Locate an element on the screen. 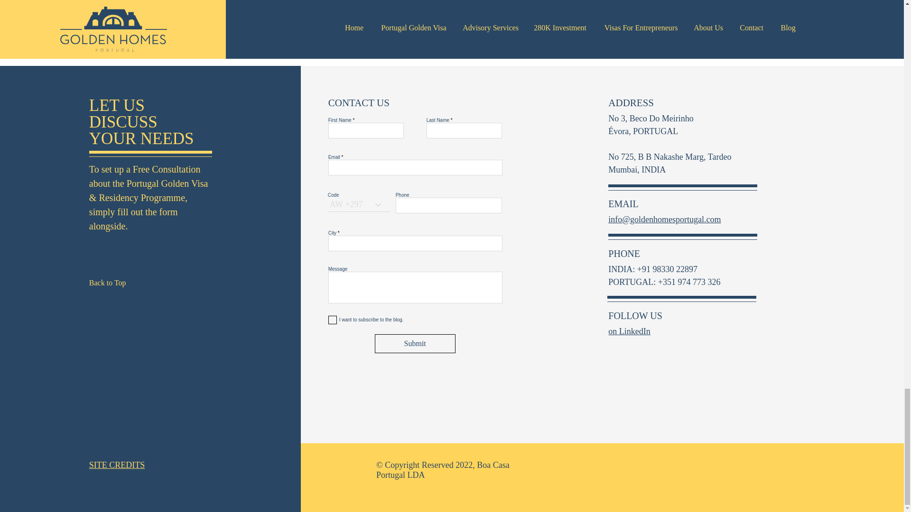 The width and height of the screenshot is (911, 512). Timing your Portugal Golden Visa Application is located at coordinates (298, 4).